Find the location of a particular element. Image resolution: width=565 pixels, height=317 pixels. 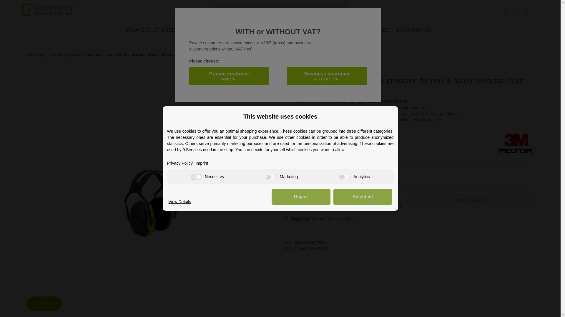

Homepage is located at coordinates (35, 55).